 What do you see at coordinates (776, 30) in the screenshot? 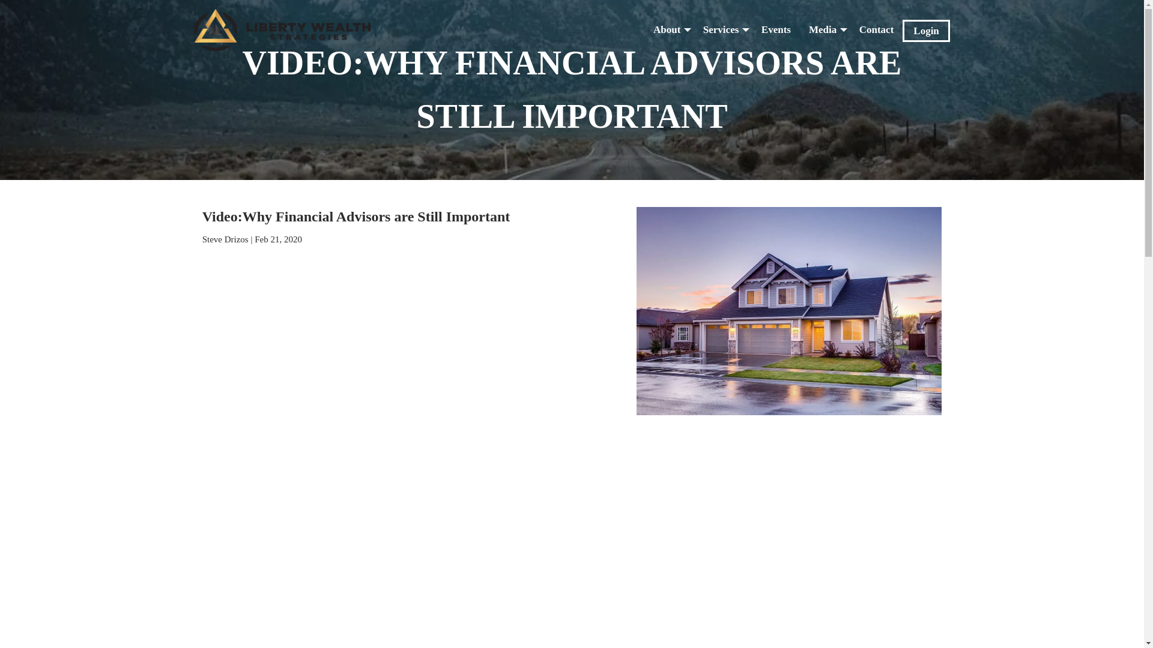
I see `Events` at bounding box center [776, 30].